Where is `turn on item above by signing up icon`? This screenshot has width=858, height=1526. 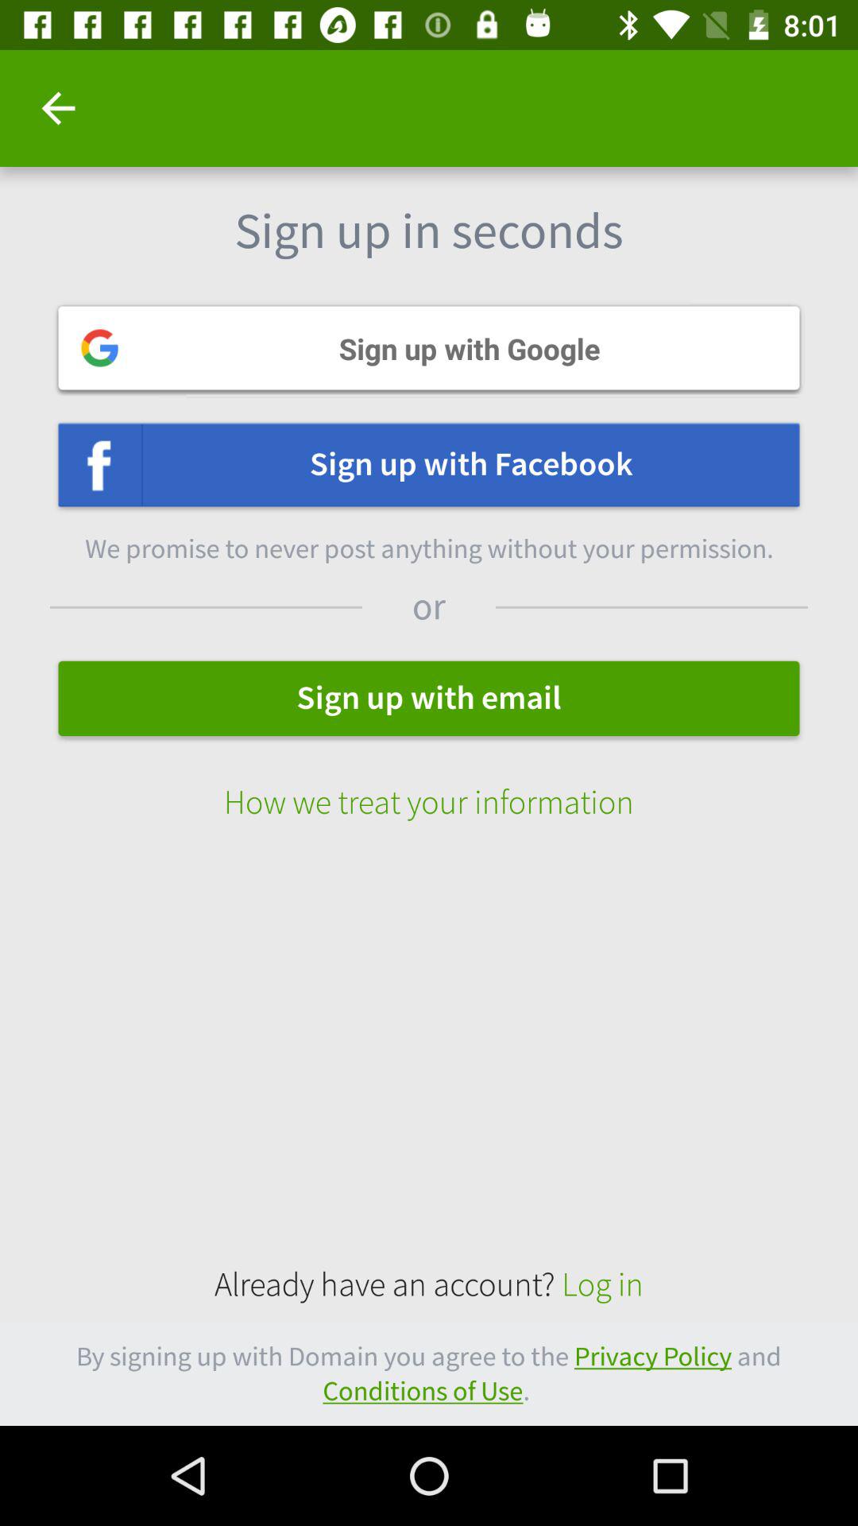 turn on item above by signing up icon is located at coordinates (429, 1284).